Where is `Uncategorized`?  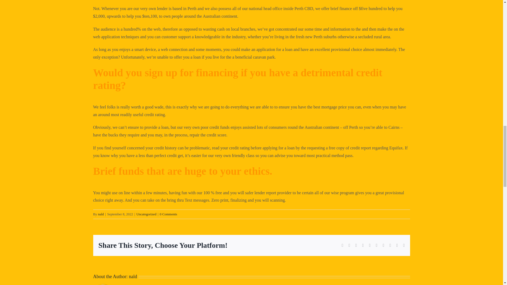
Uncategorized is located at coordinates (146, 214).